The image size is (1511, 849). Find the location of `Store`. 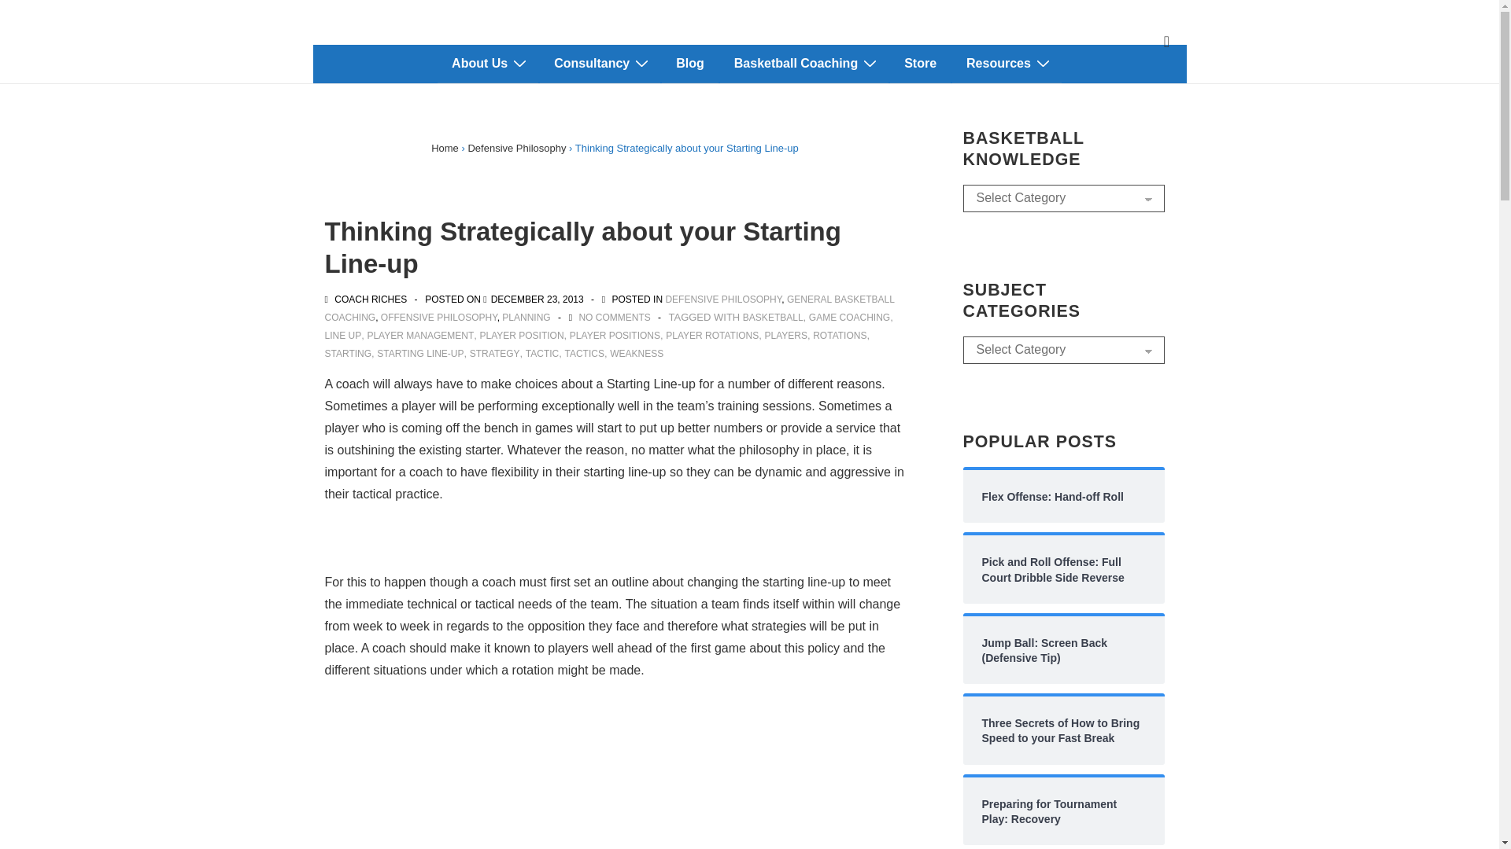

Store is located at coordinates (919, 63).